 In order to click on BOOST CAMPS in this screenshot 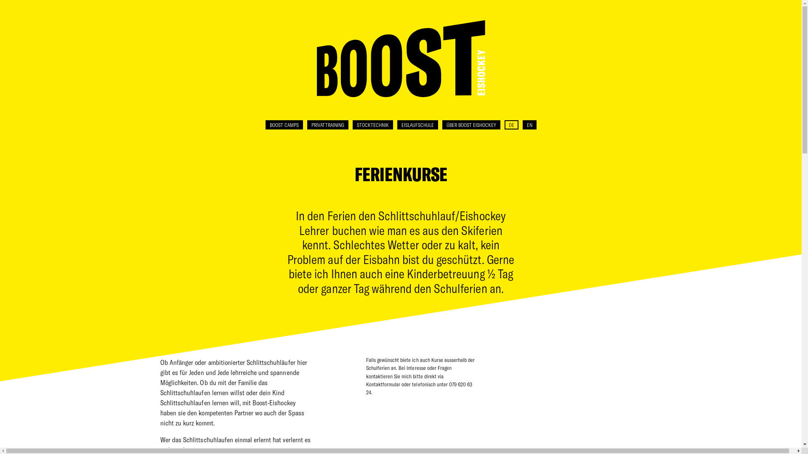, I will do `click(284, 125)`.